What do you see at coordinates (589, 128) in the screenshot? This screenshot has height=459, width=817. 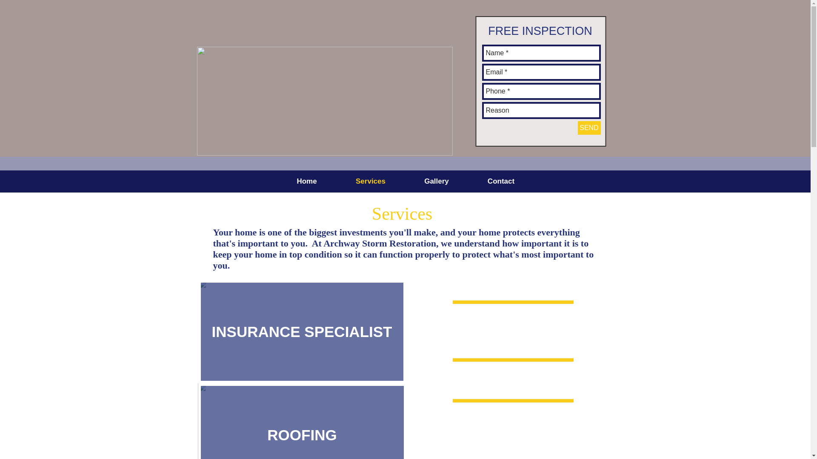 I see `SEND` at bounding box center [589, 128].